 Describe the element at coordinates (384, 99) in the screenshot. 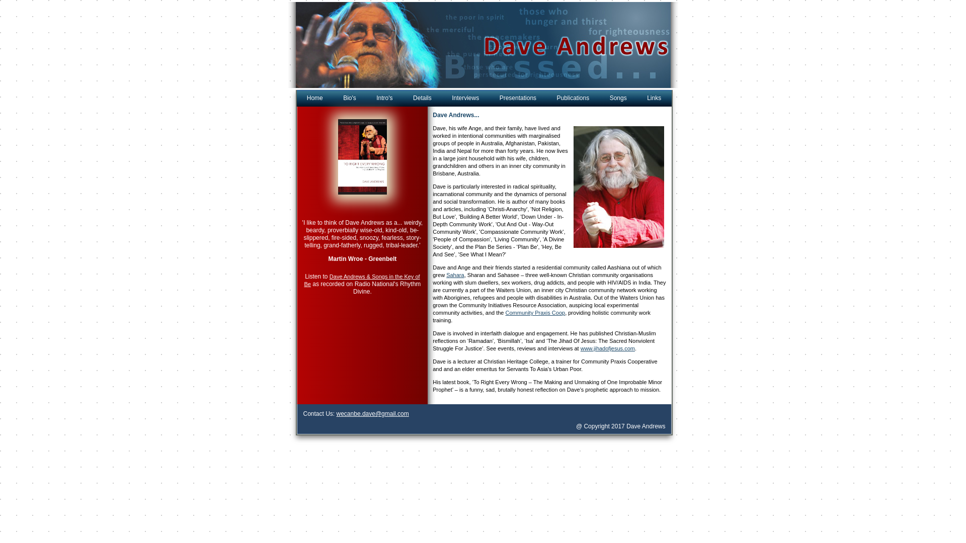

I see `Intro's` at that location.